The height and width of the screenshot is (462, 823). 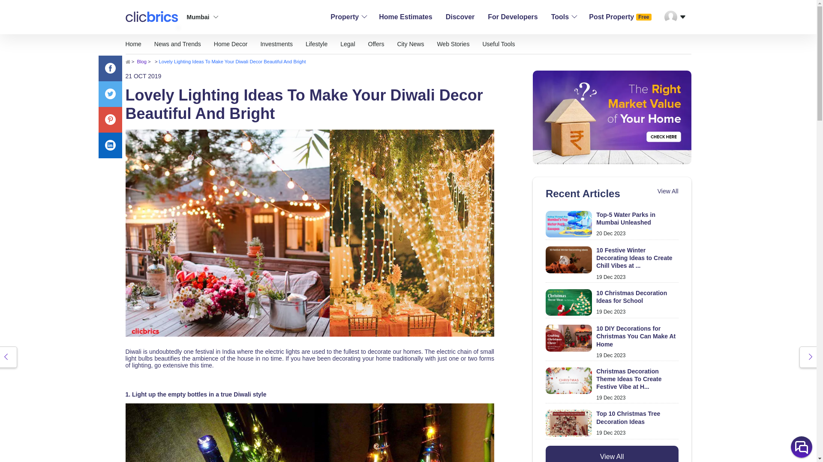 What do you see at coordinates (513, 17) in the screenshot?
I see `Blog` at bounding box center [513, 17].